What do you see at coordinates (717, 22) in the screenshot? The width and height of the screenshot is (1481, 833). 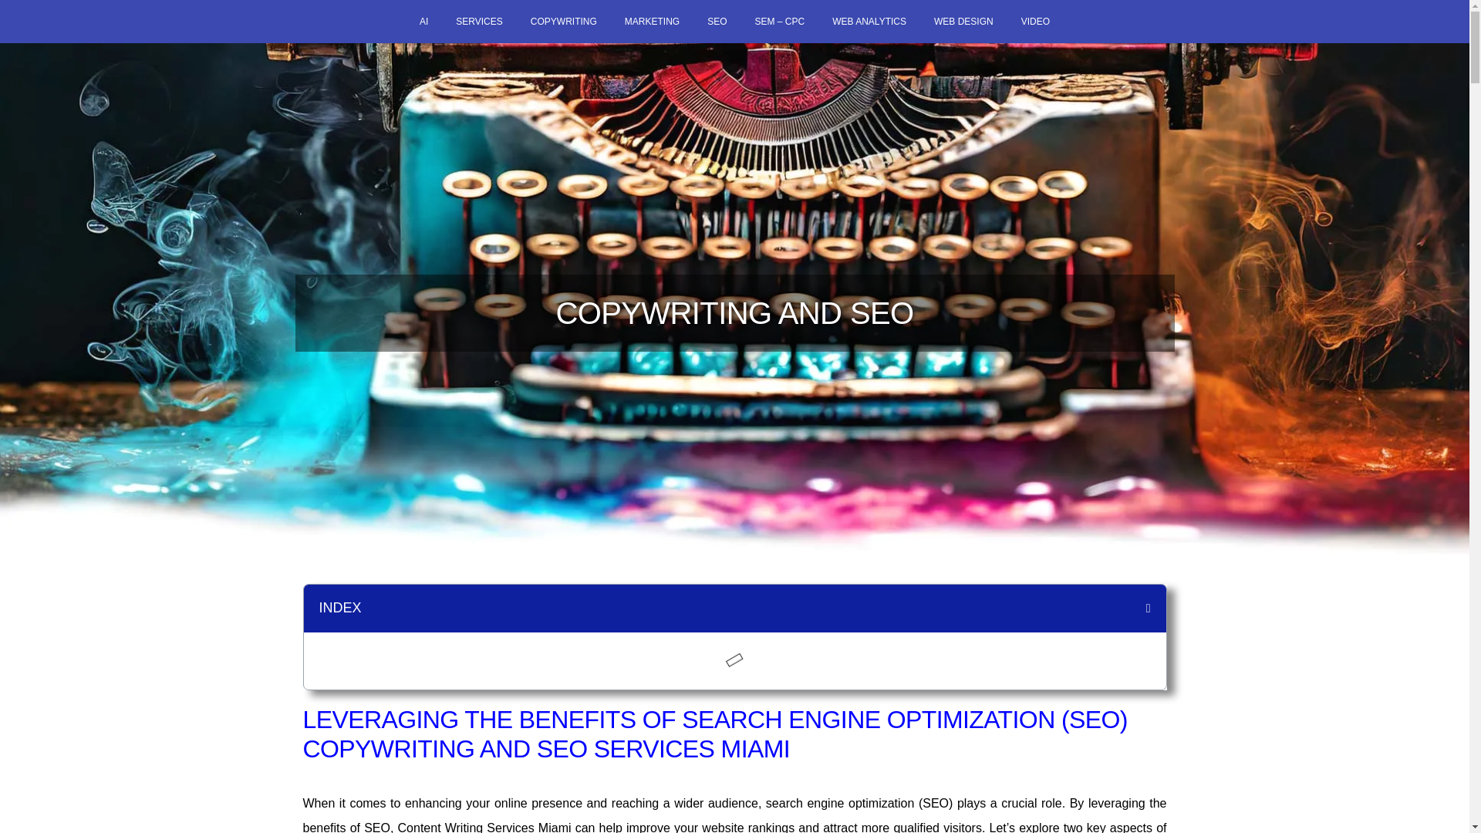 I see `SEO` at bounding box center [717, 22].